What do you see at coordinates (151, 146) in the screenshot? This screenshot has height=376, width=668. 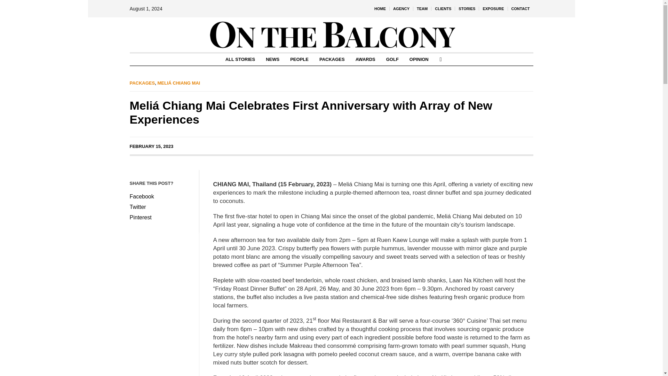 I see `February 15, 2023` at bounding box center [151, 146].